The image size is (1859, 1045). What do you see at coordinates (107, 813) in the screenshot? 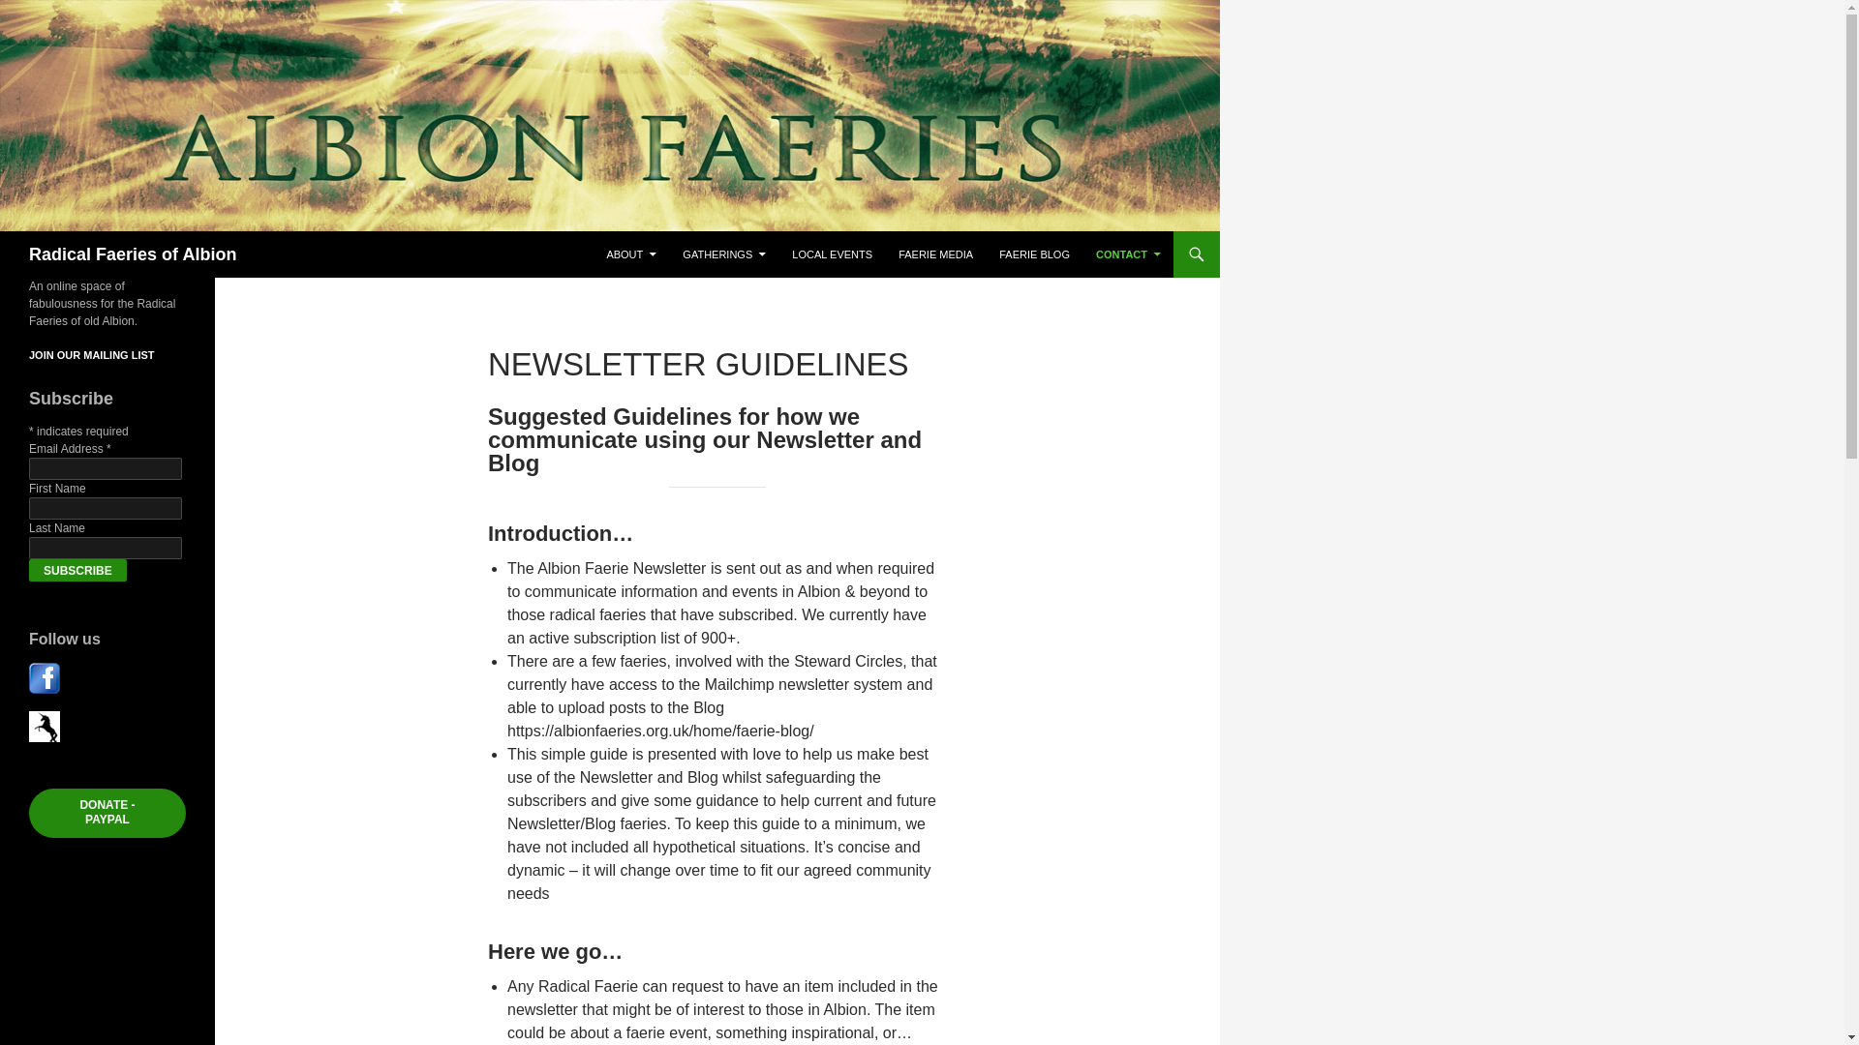
I see `DONATE - PAYPAL` at bounding box center [107, 813].